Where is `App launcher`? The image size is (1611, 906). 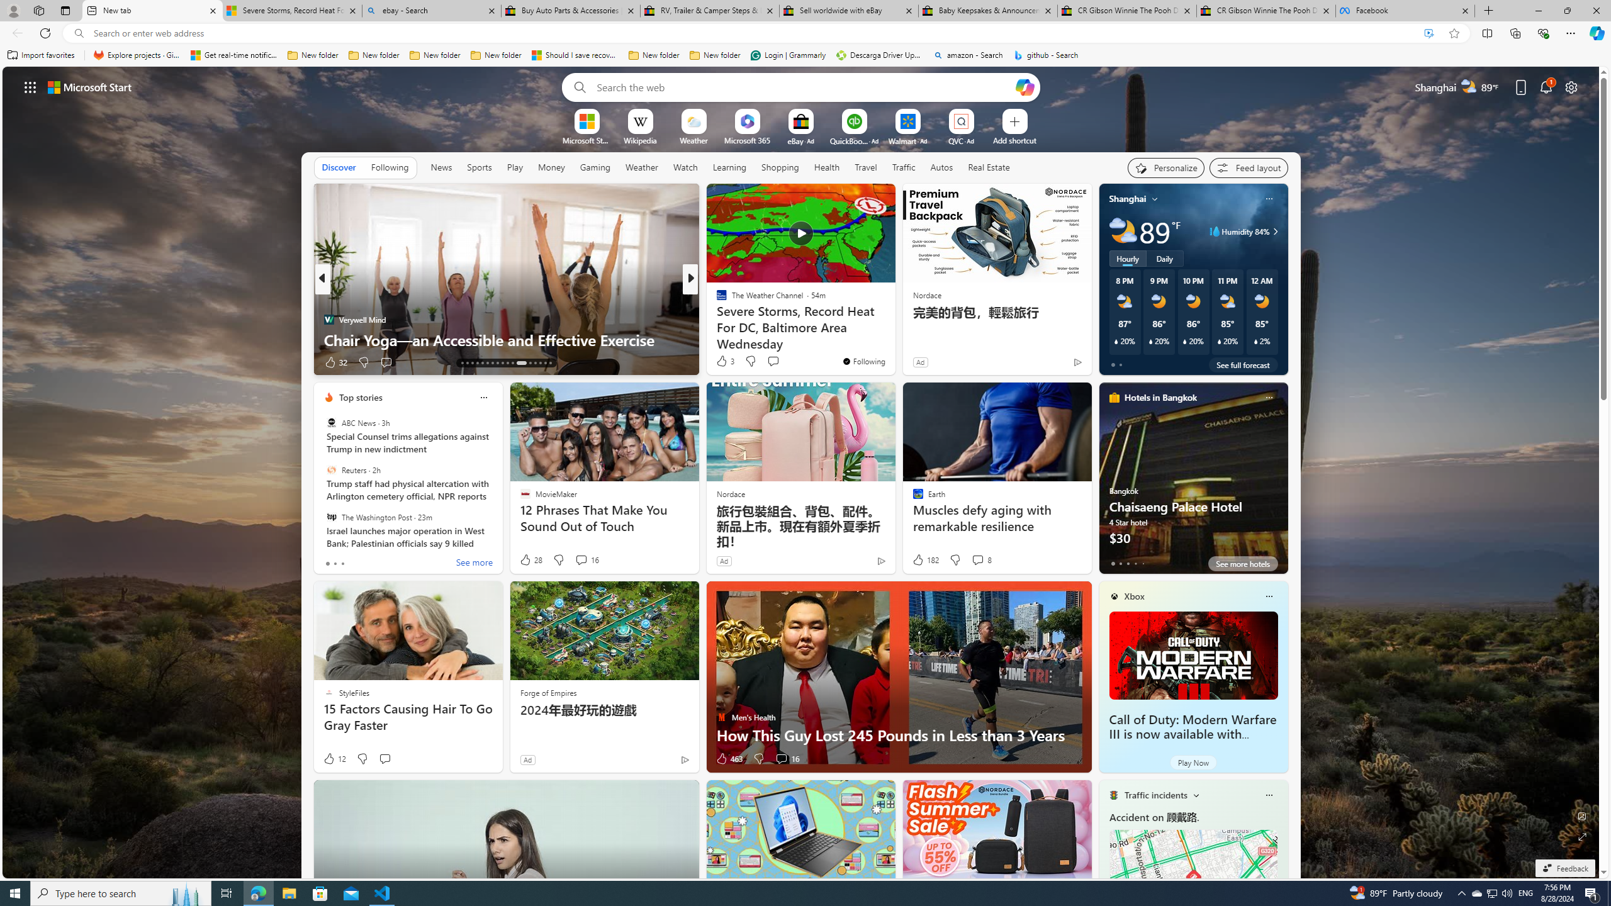
App launcher is located at coordinates (30, 87).